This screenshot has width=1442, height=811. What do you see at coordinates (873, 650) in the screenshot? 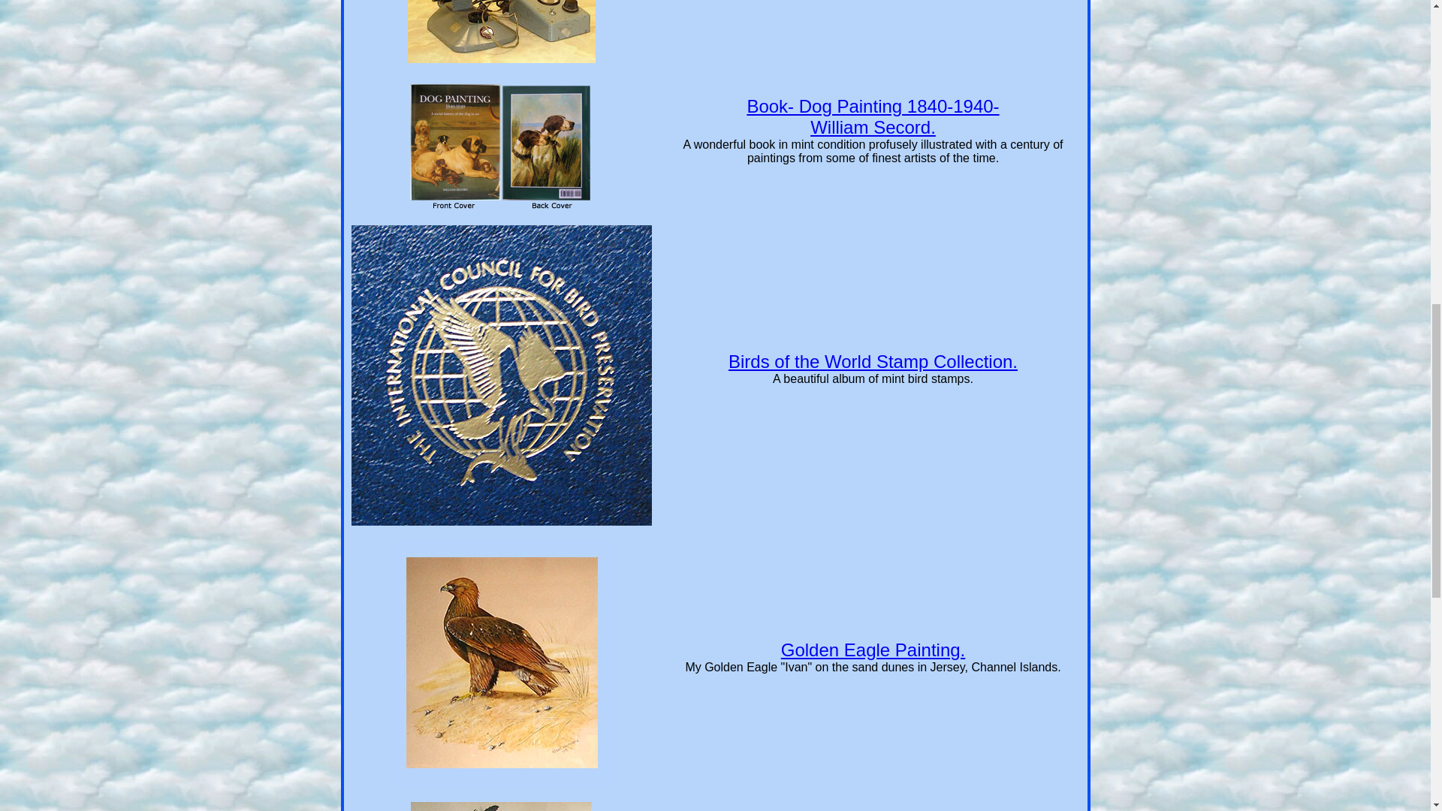
I see `Golden Eagle Painting.` at bounding box center [873, 650].